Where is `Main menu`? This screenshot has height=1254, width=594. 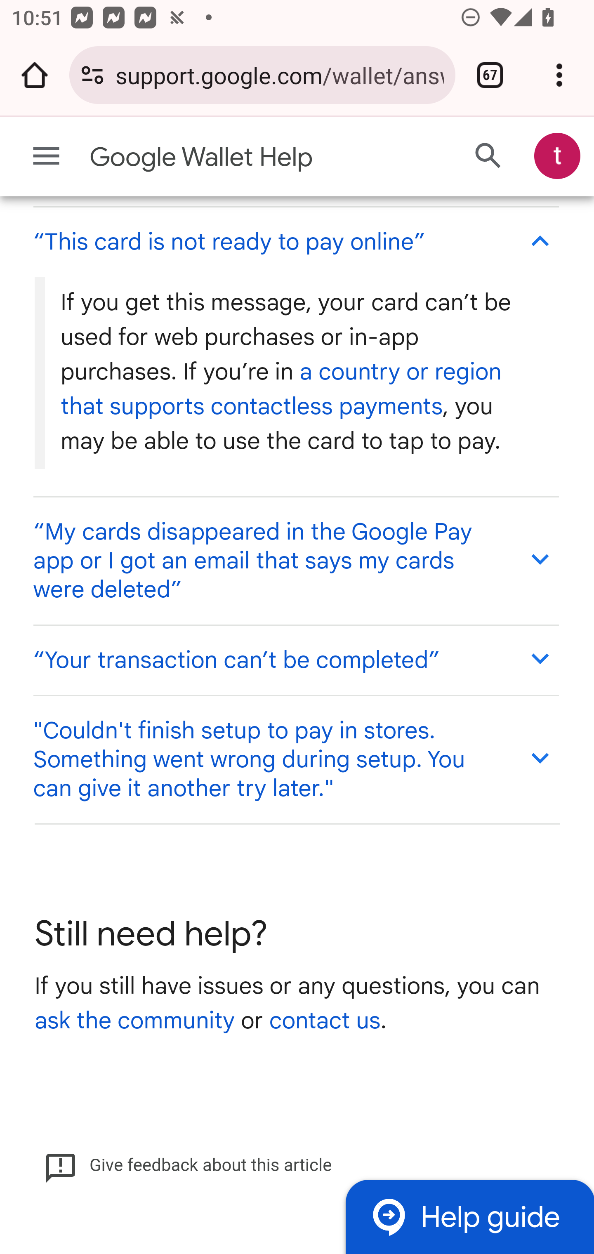
Main menu is located at coordinates (46, 157).